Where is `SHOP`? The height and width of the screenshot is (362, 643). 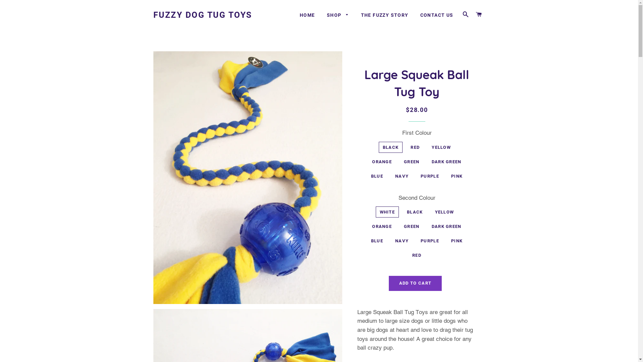
SHOP is located at coordinates (338, 15).